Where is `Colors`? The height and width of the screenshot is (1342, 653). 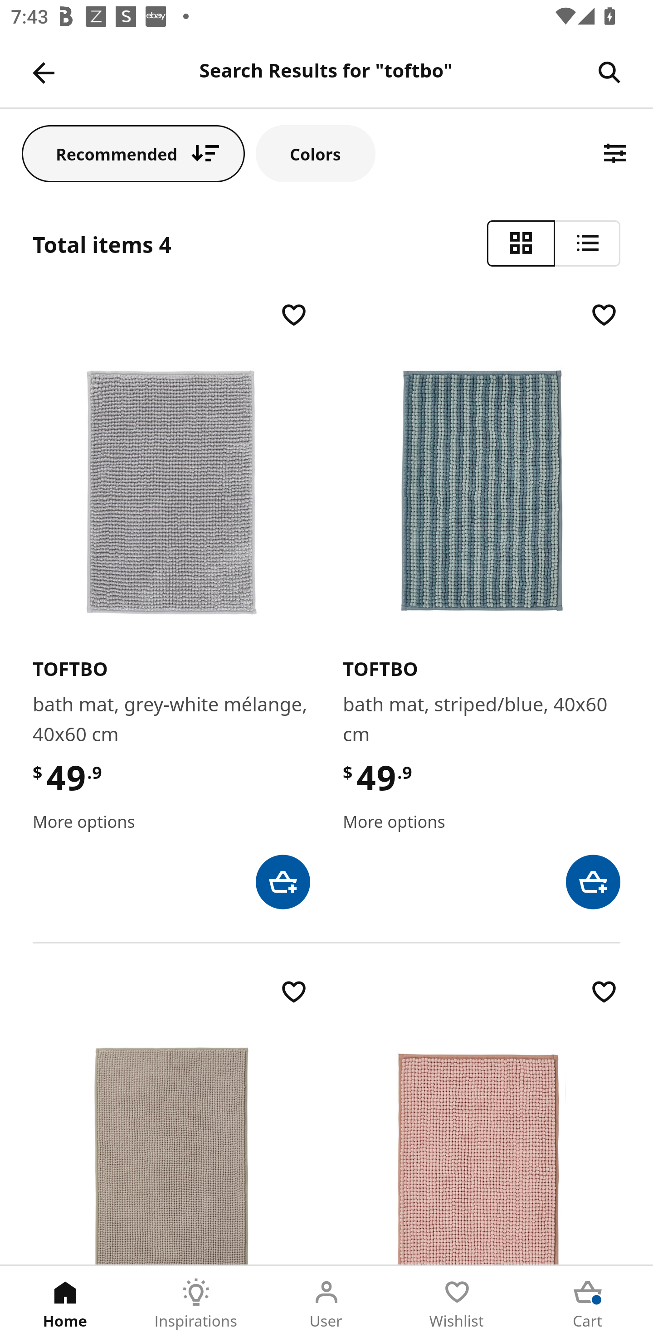
Colors is located at coordinates (316, 153).